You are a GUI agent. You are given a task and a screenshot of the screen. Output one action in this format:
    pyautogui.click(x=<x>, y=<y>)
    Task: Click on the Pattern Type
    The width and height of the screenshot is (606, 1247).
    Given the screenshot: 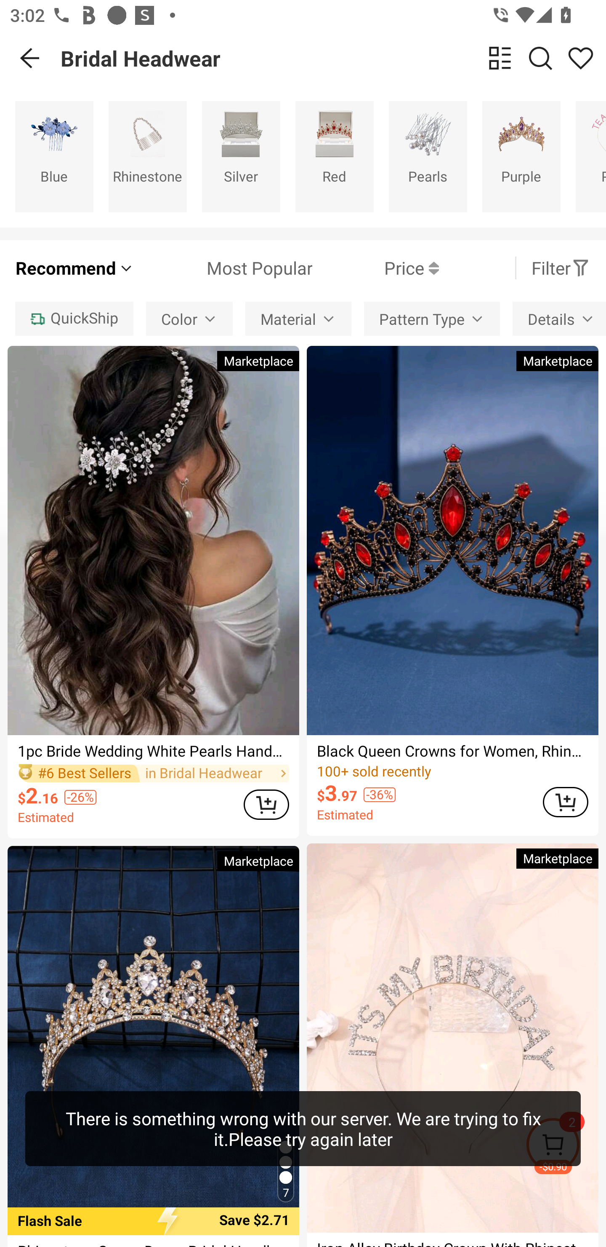 What is the action you would take?
    pyautogui.click(x=432, y=318)
    